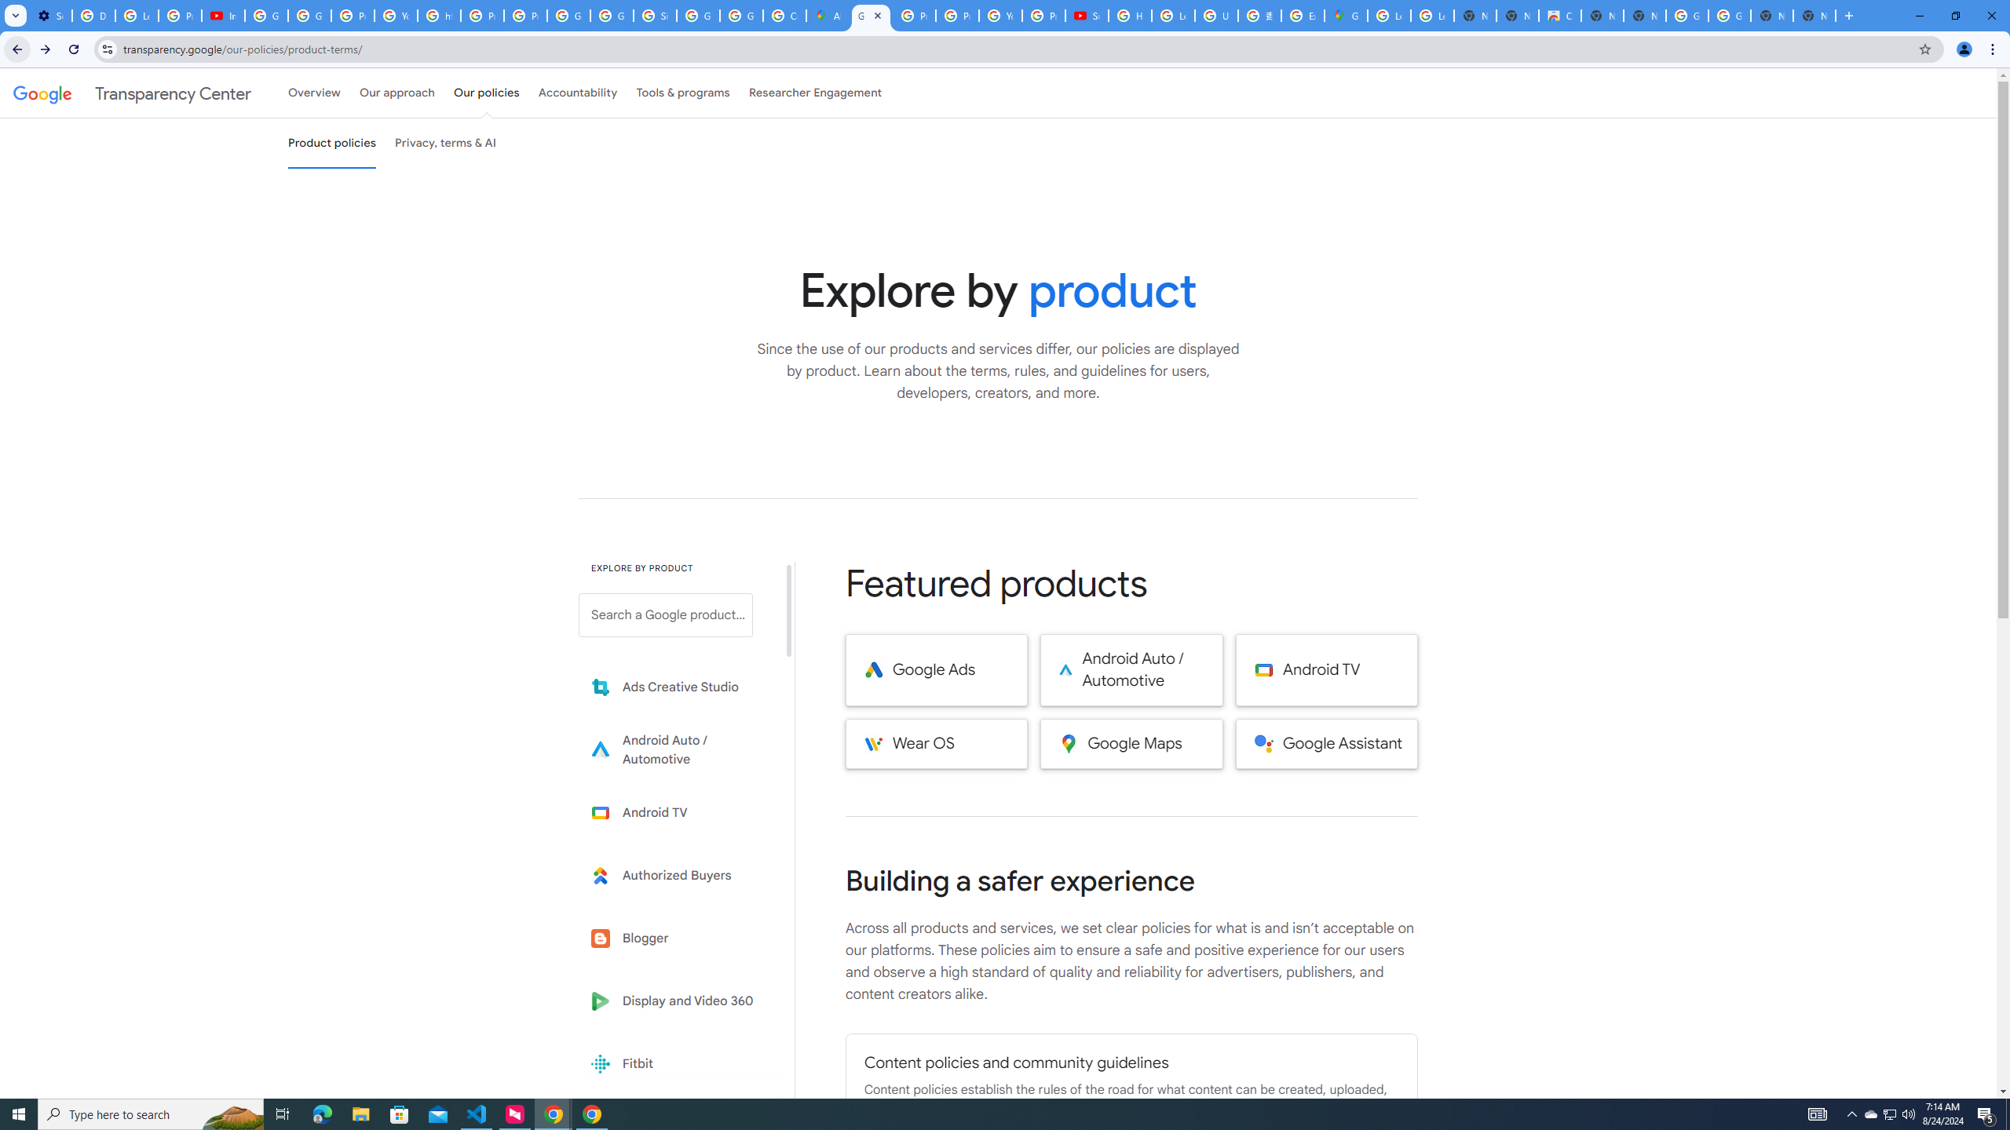 The image size is (2010, 1130). Describe the element at coordinates (1132, 744) in the screenshot. I see `Google Maps` at that location.